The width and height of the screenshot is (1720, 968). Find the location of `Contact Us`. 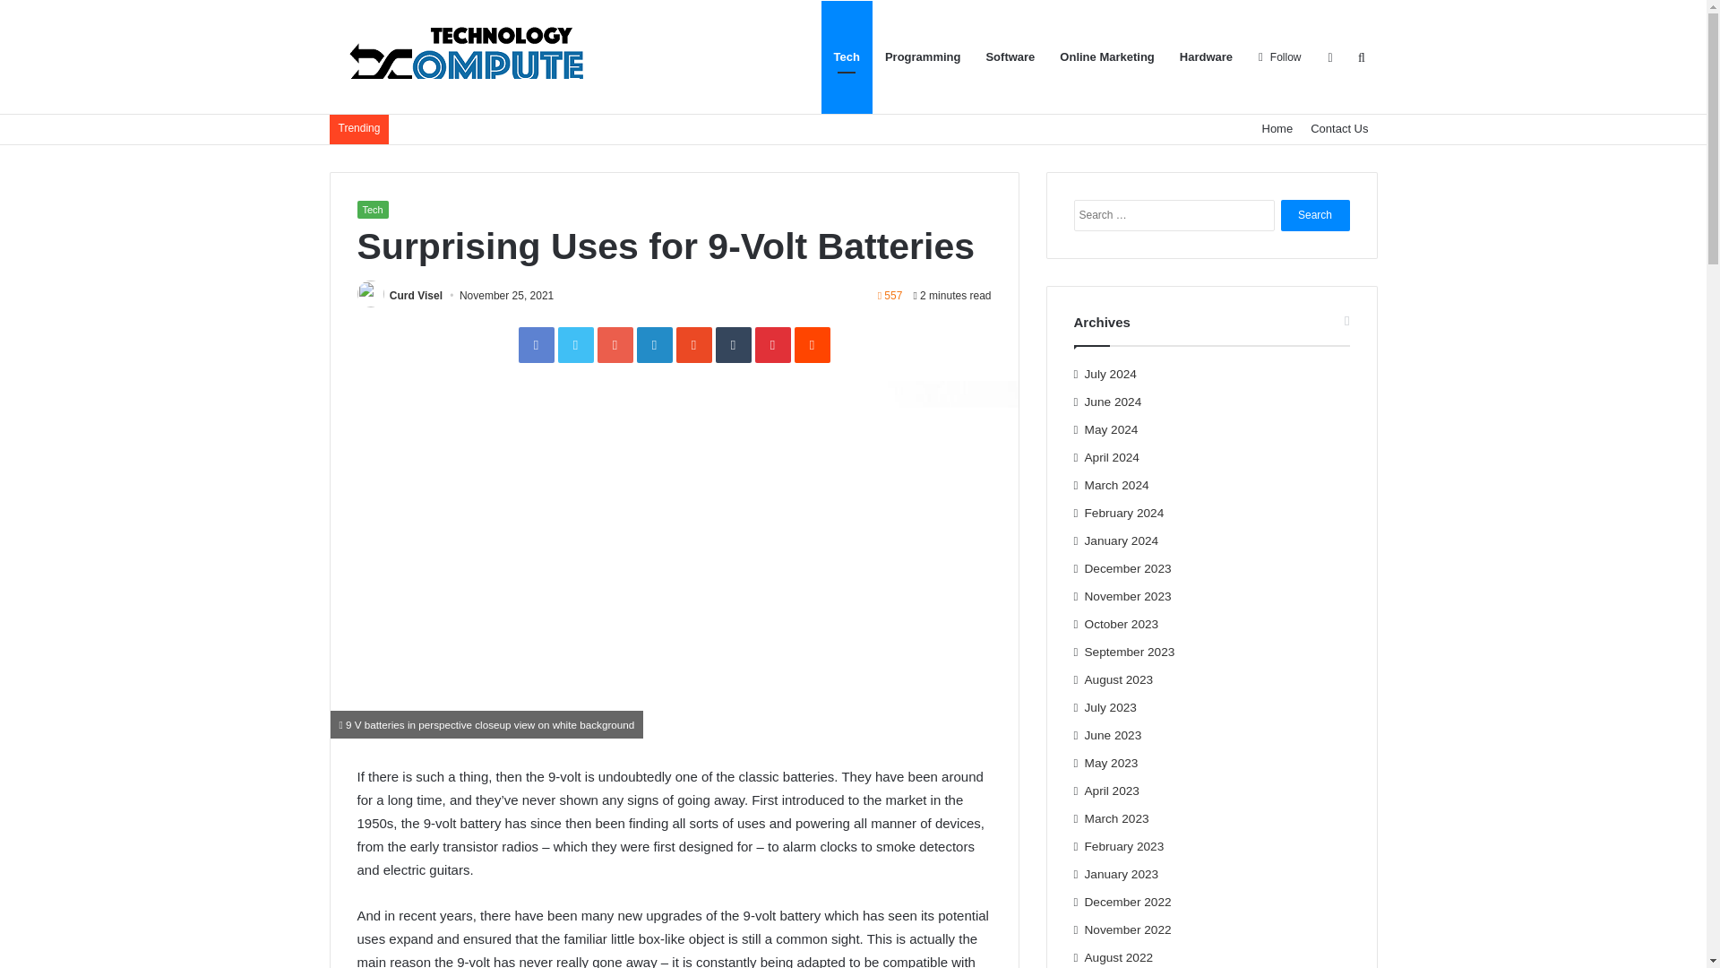

Contact Us is located at coordinates (1339, 128).